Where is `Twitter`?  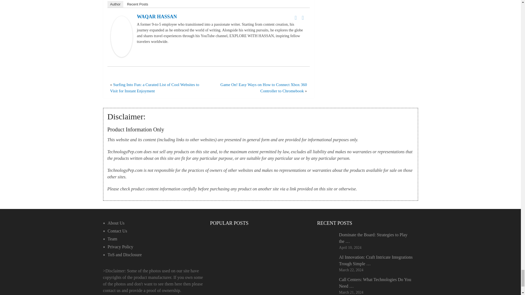
Twitter is located at coordinates (303, 17).